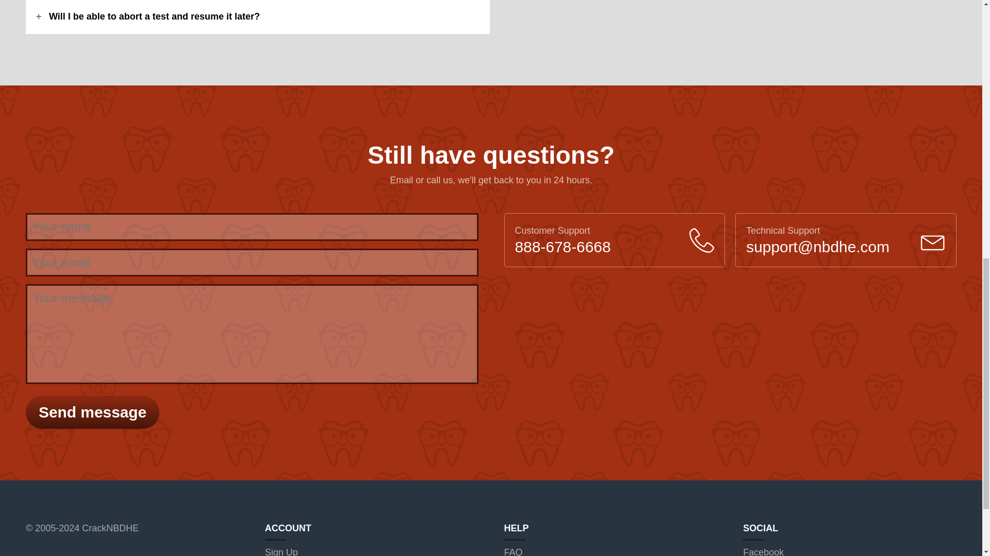 This screenshot has width=990, height=556. What do you see at coordinates (282, 551) in the screenshot?
I see `Sign Up` at bounding box center [282, 551].